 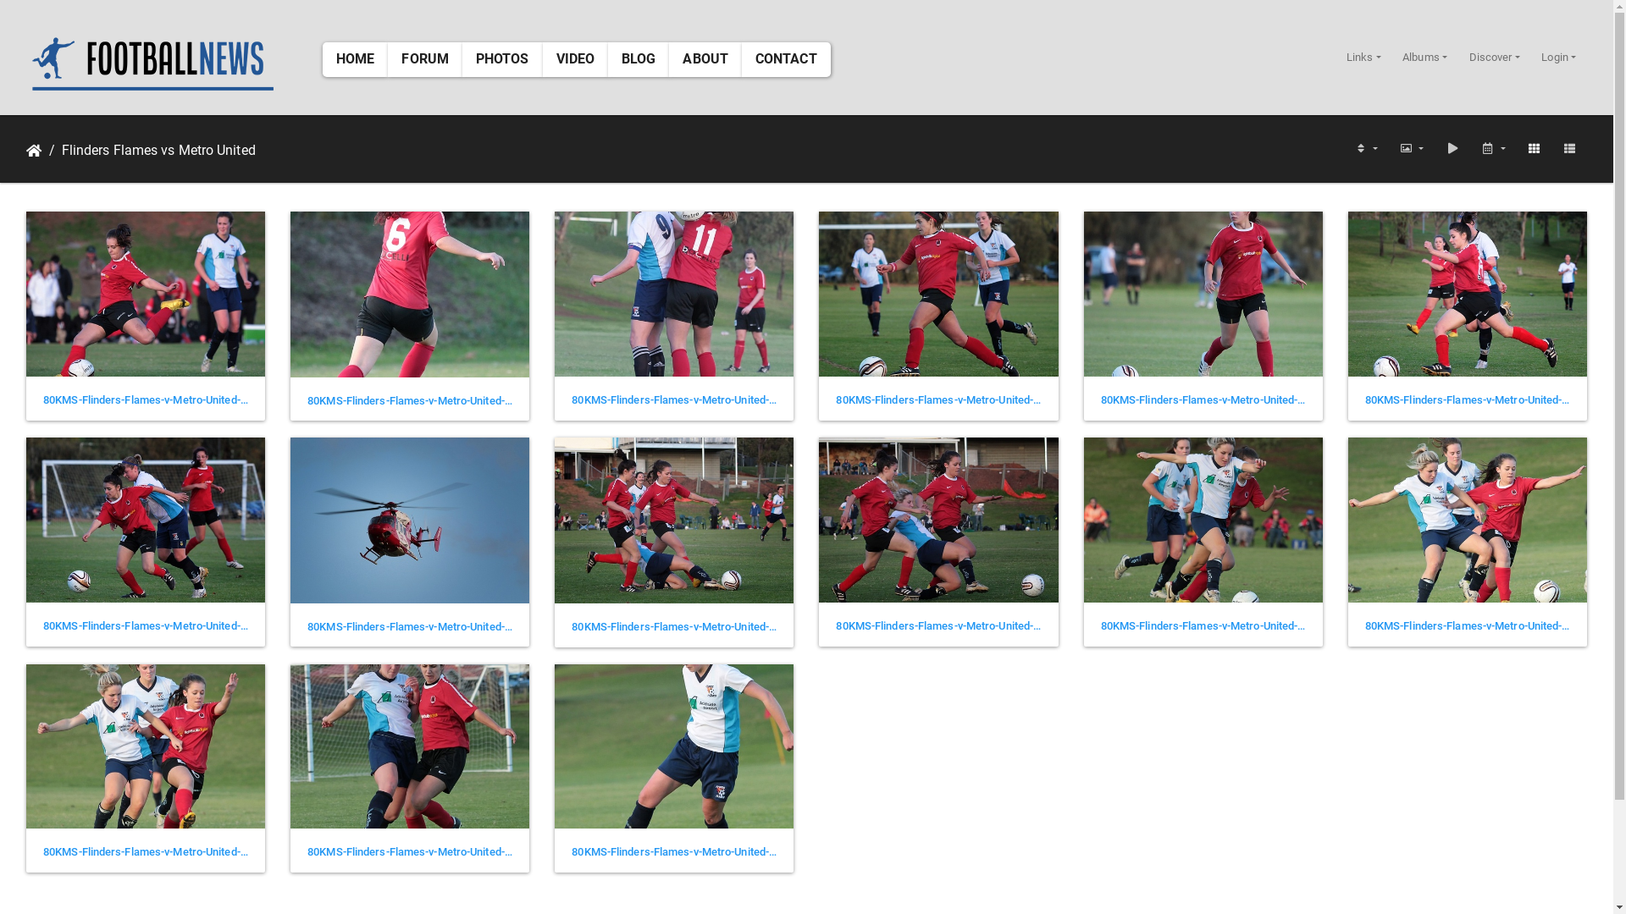 What do you see at coordinates (1559, 58) in the screenshot?
I see `Login` at bounding box center [1559, 58].